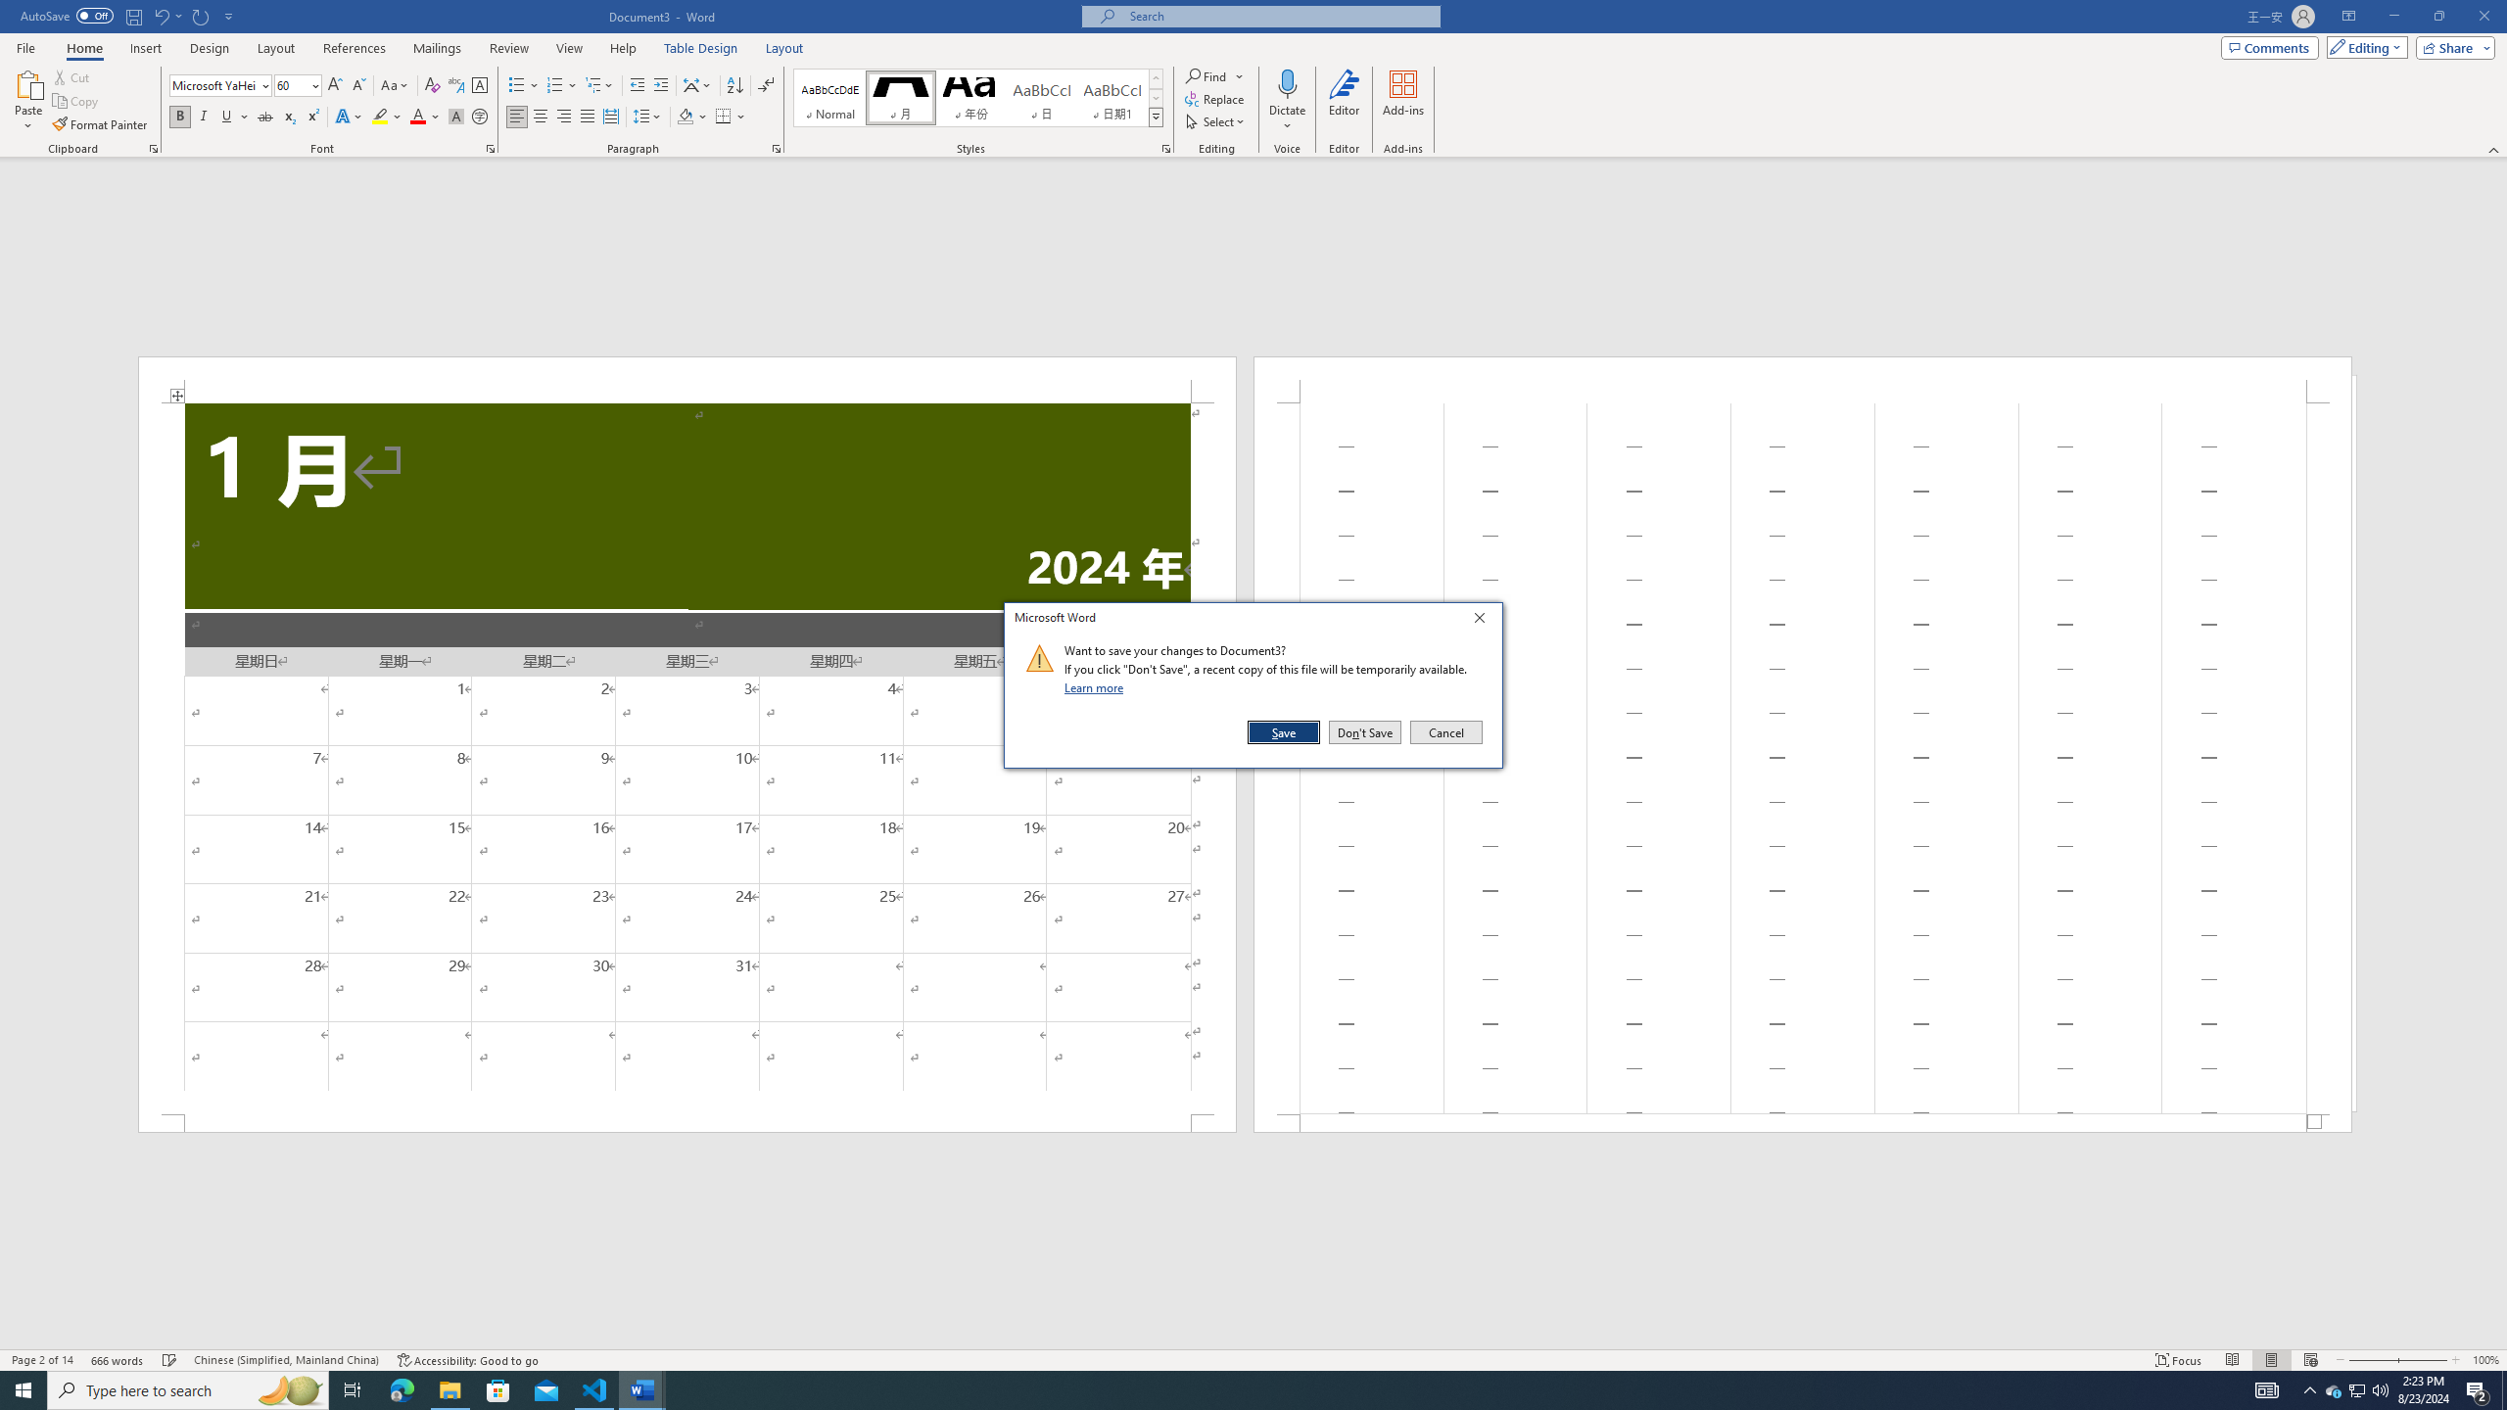  I want to click on Class: MsoCommandBar, so click(2358, 1390).